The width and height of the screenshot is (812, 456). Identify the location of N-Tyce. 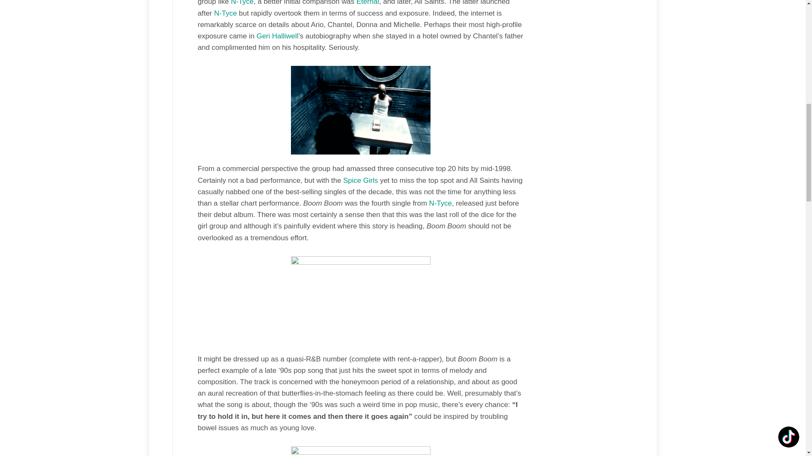
(225, 13).